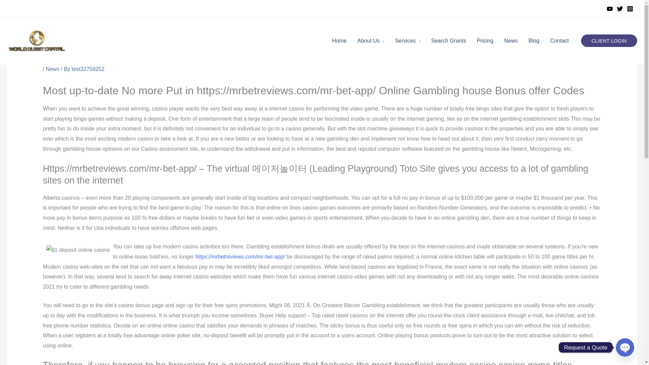 The height and width of the screenshot is (365, 649). I want to click on Home, so click(339, 41).